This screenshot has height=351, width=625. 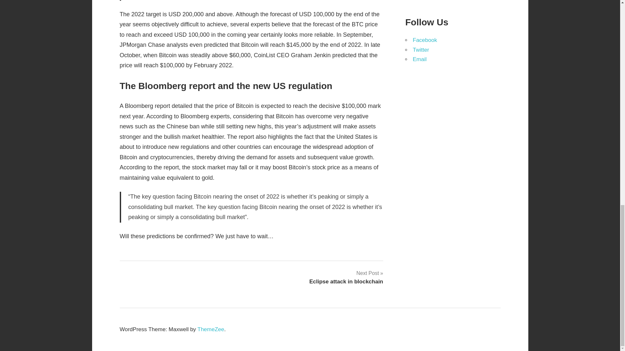 What do you see at coordinates (421, 50) in the screenshot?
I see `Facebook` at bounding box center [421, 50].